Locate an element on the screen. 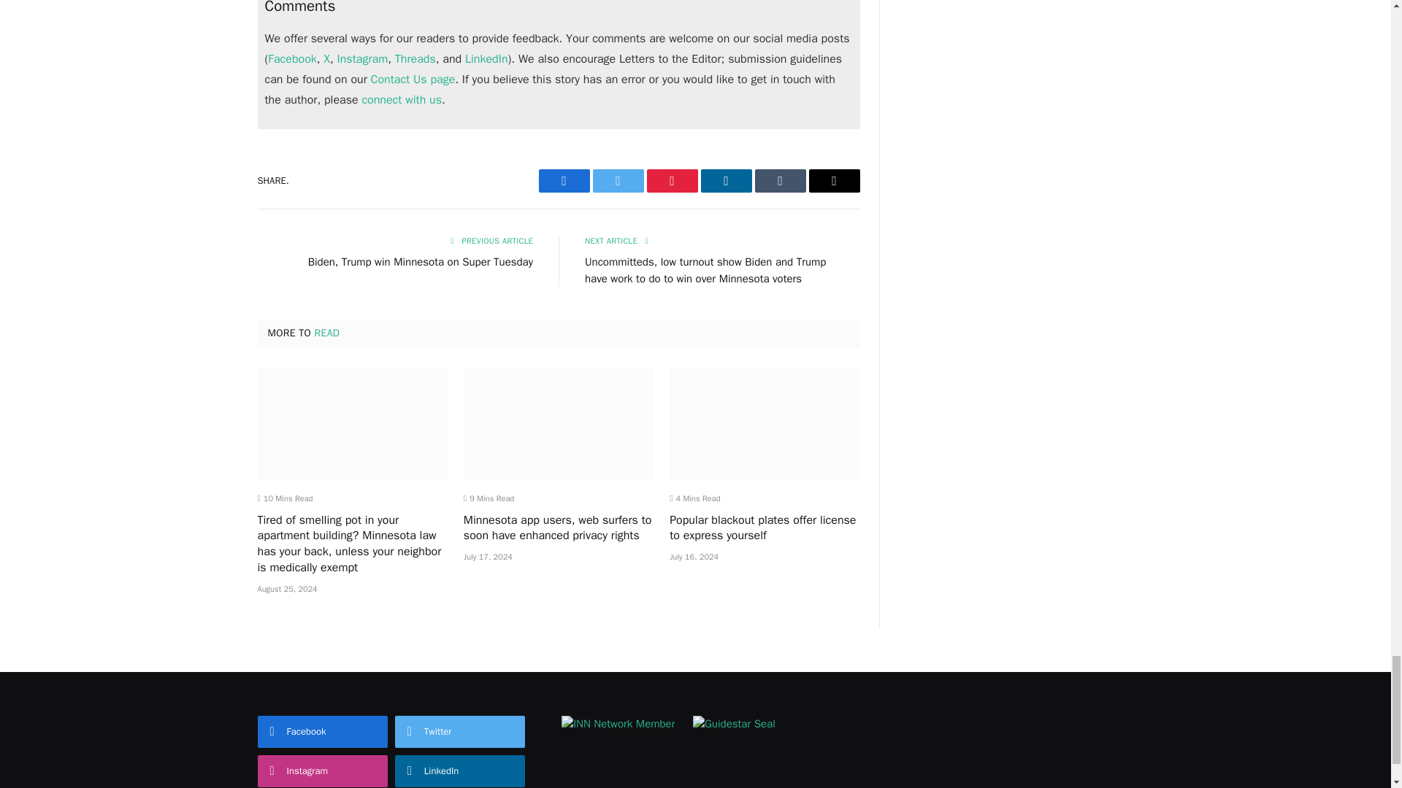  Share on Facebook is located at coordinates (564, 181).